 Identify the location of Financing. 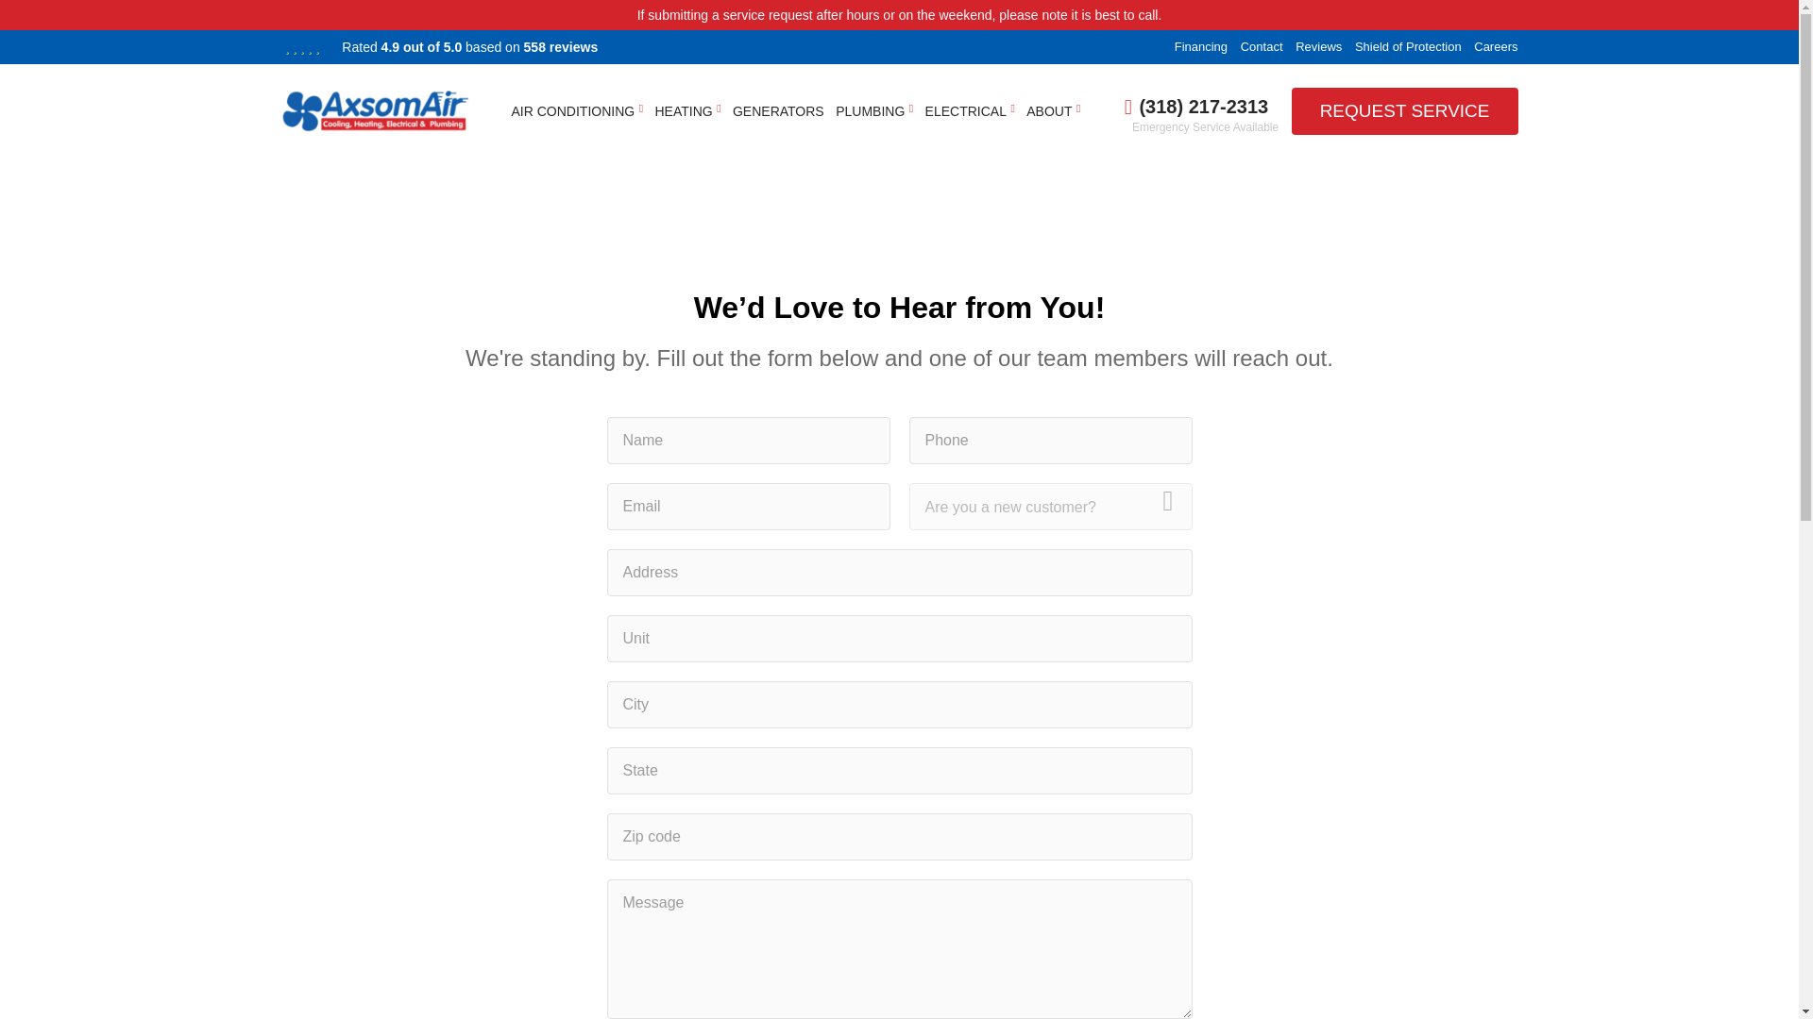
(1201, 47).